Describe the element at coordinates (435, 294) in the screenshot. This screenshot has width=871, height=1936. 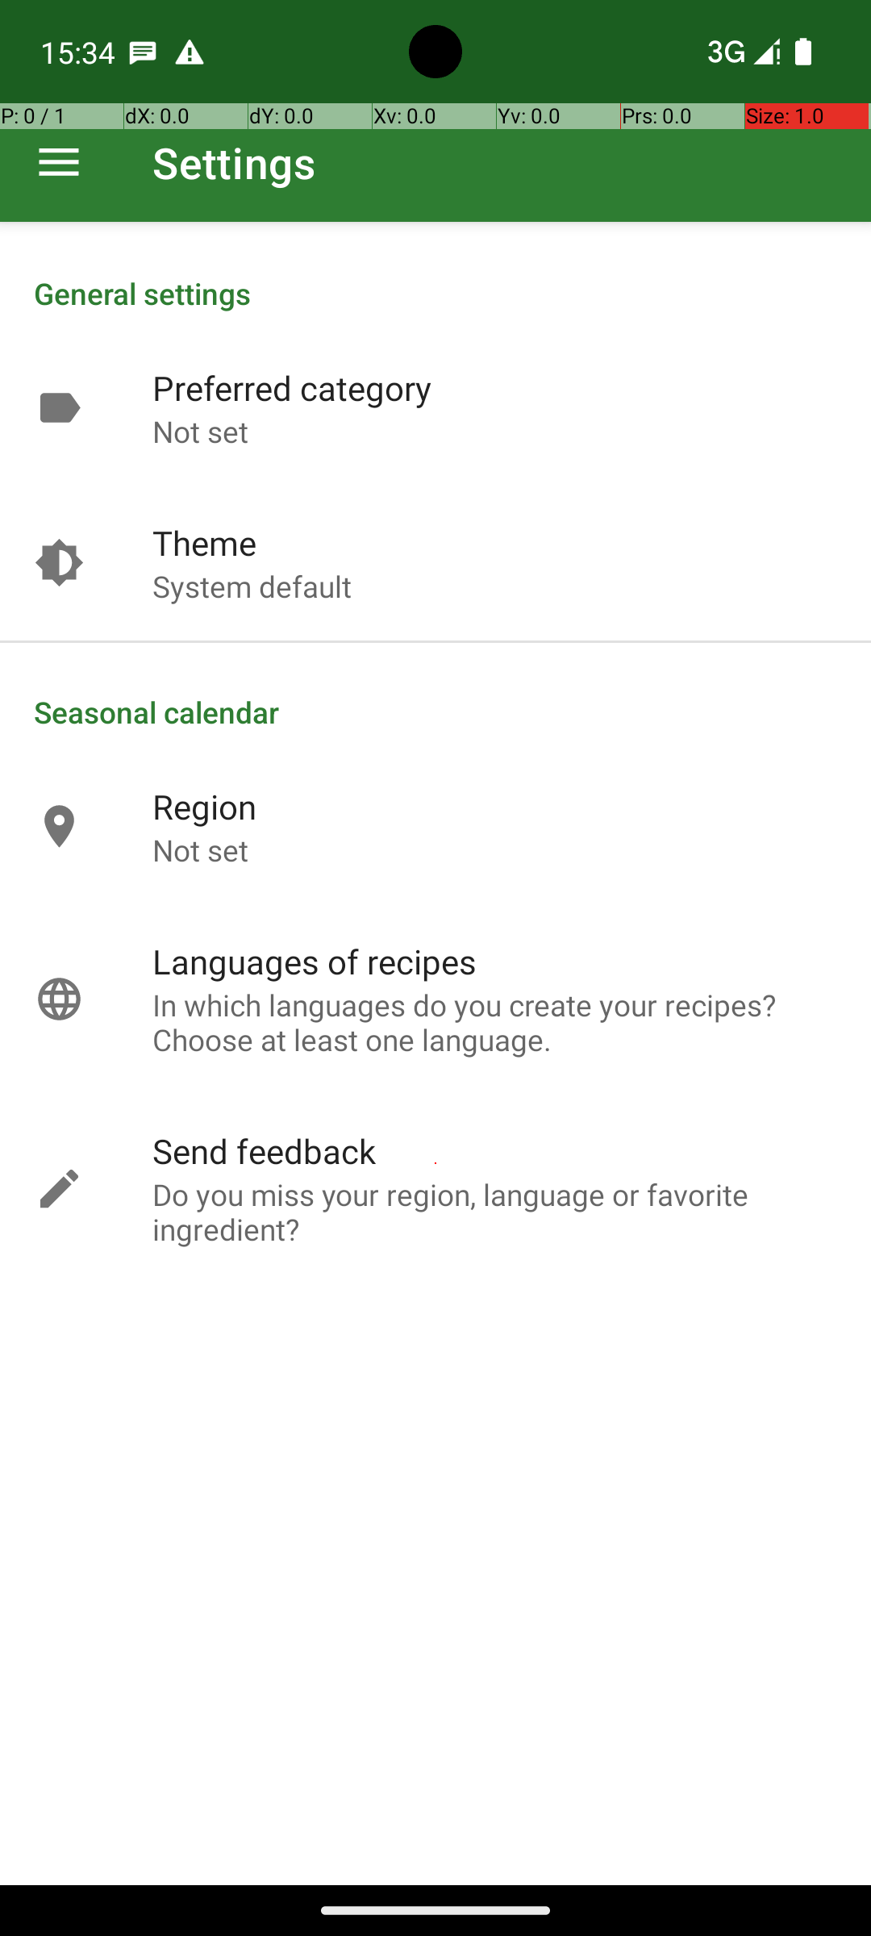
I see `General settings` at that location.